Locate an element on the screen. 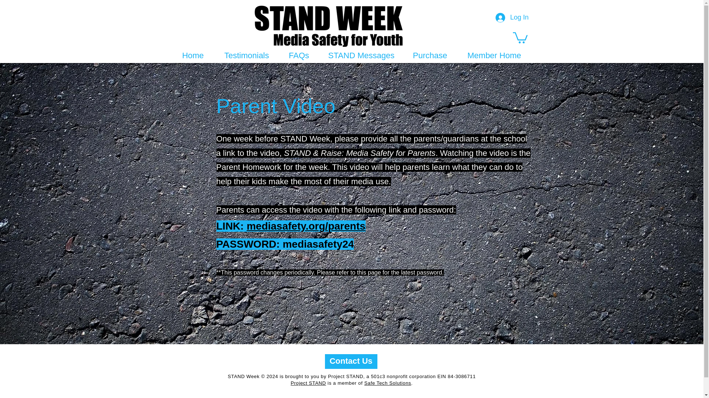  Contact Us is located at coordinates (351, 362).